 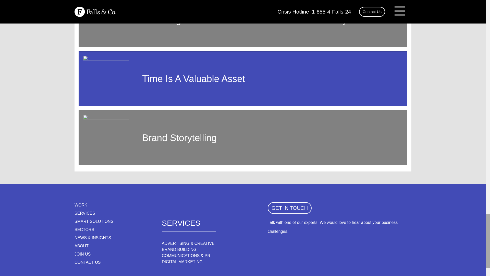 What do you see at coordinates (81, 205) in the screenshot?
I see `WORK` at bounding box center [81, 205].